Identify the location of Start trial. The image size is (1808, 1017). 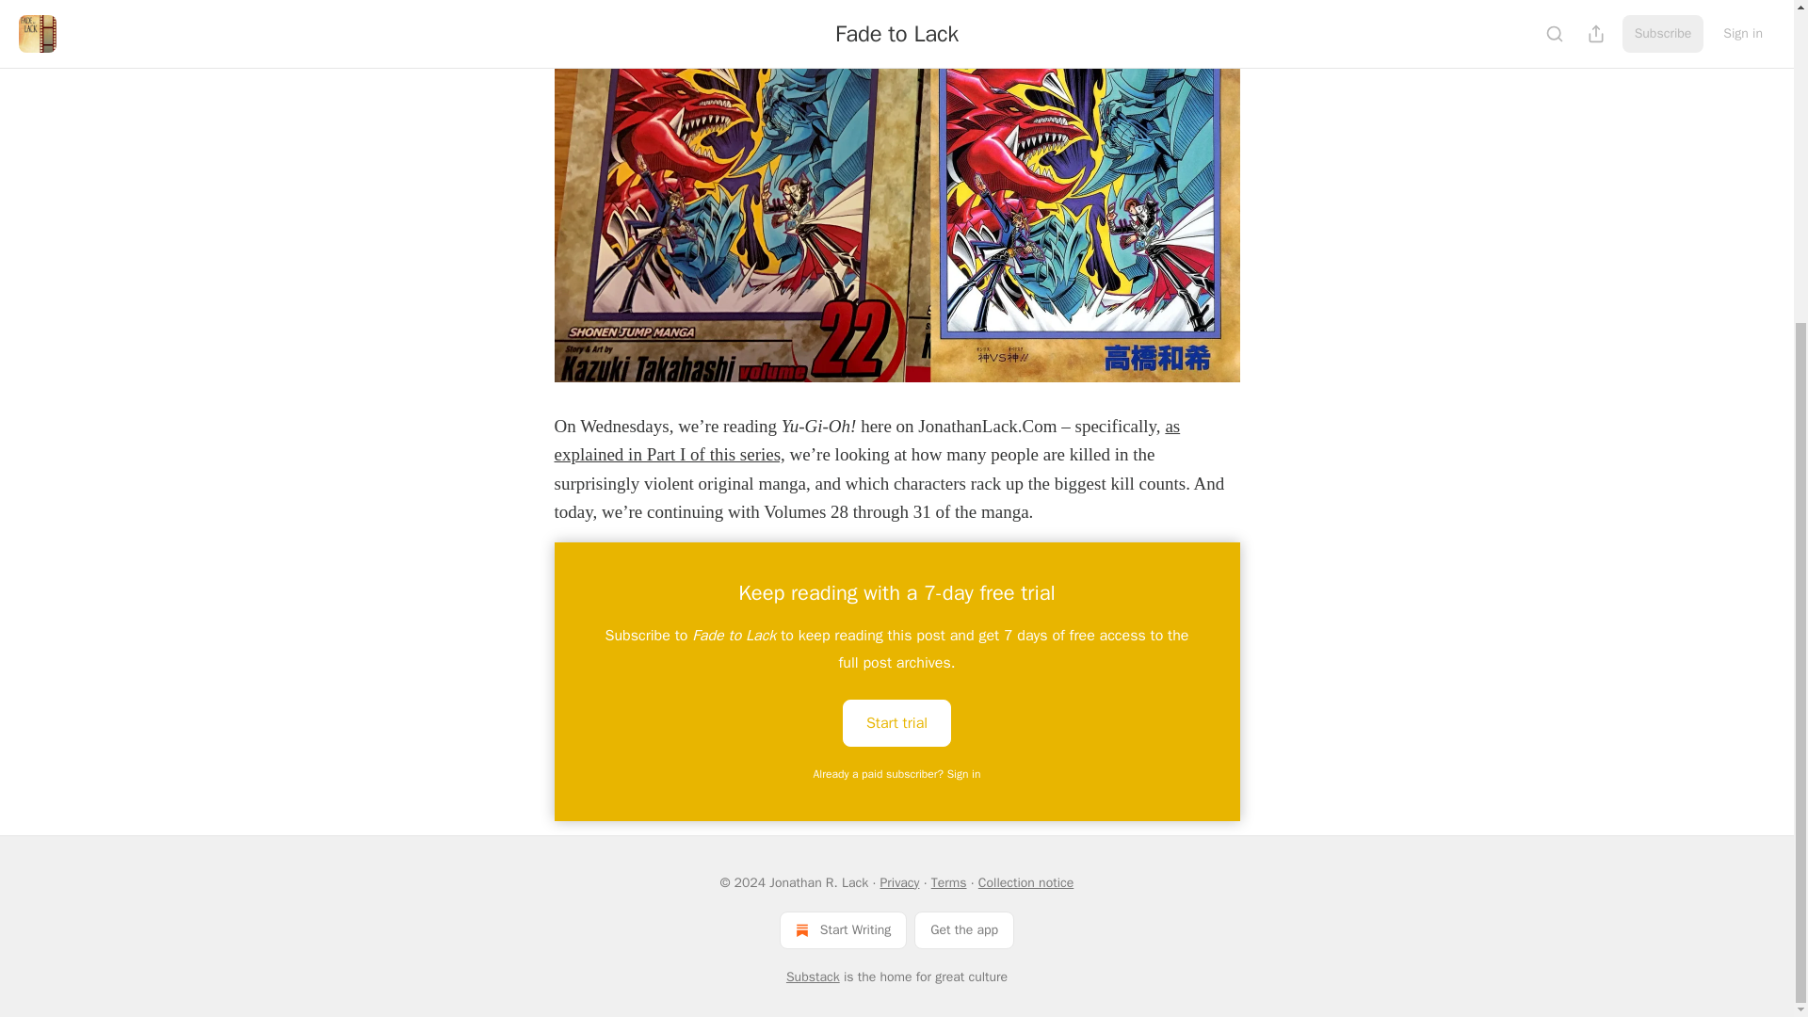
(896, 721).